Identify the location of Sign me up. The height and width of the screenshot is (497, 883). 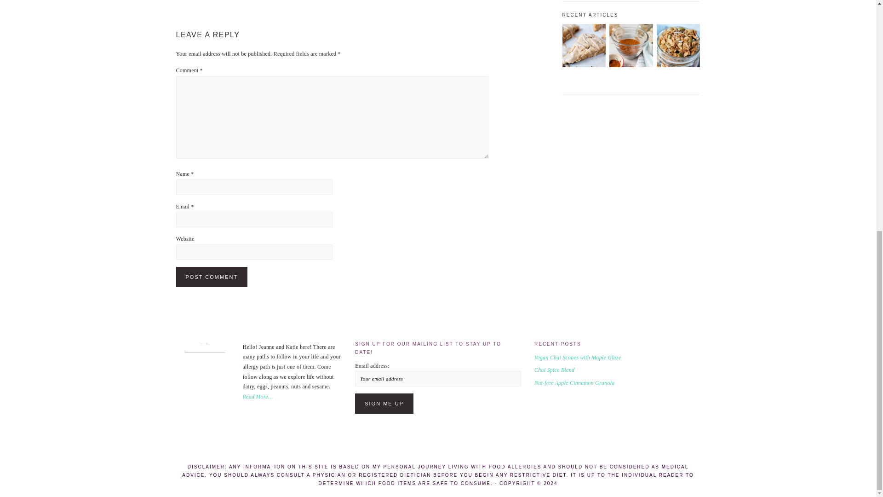
(384, 403).